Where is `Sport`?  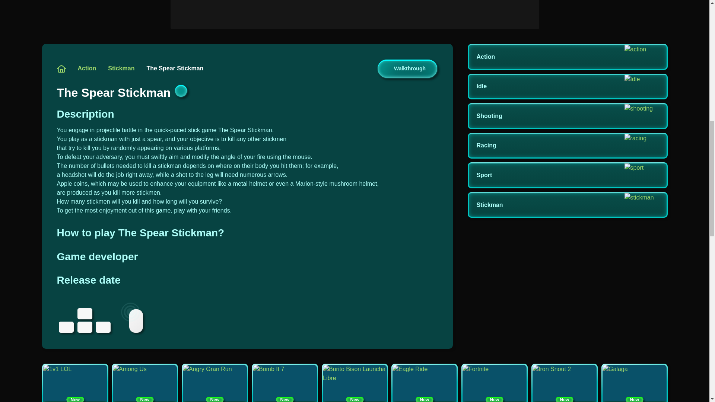 Sport is located at coordinates (144, 383).